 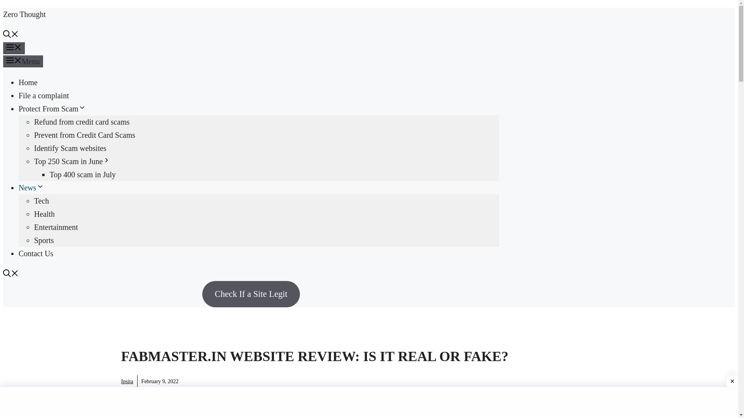 What do you see at coordinates (36, 253) in the screenshot?
I see `Contact Us` at bounding box center [36, 253].